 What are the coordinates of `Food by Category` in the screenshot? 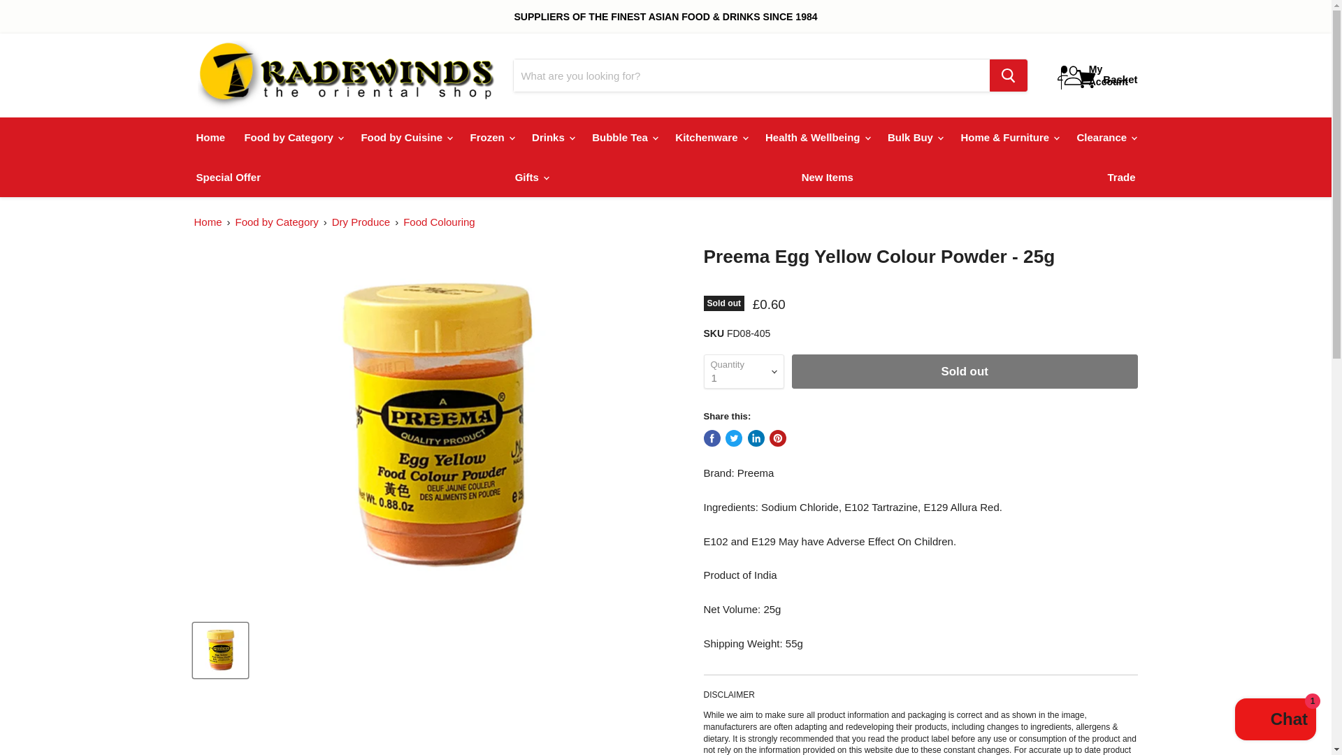 It's located at (292, 137).